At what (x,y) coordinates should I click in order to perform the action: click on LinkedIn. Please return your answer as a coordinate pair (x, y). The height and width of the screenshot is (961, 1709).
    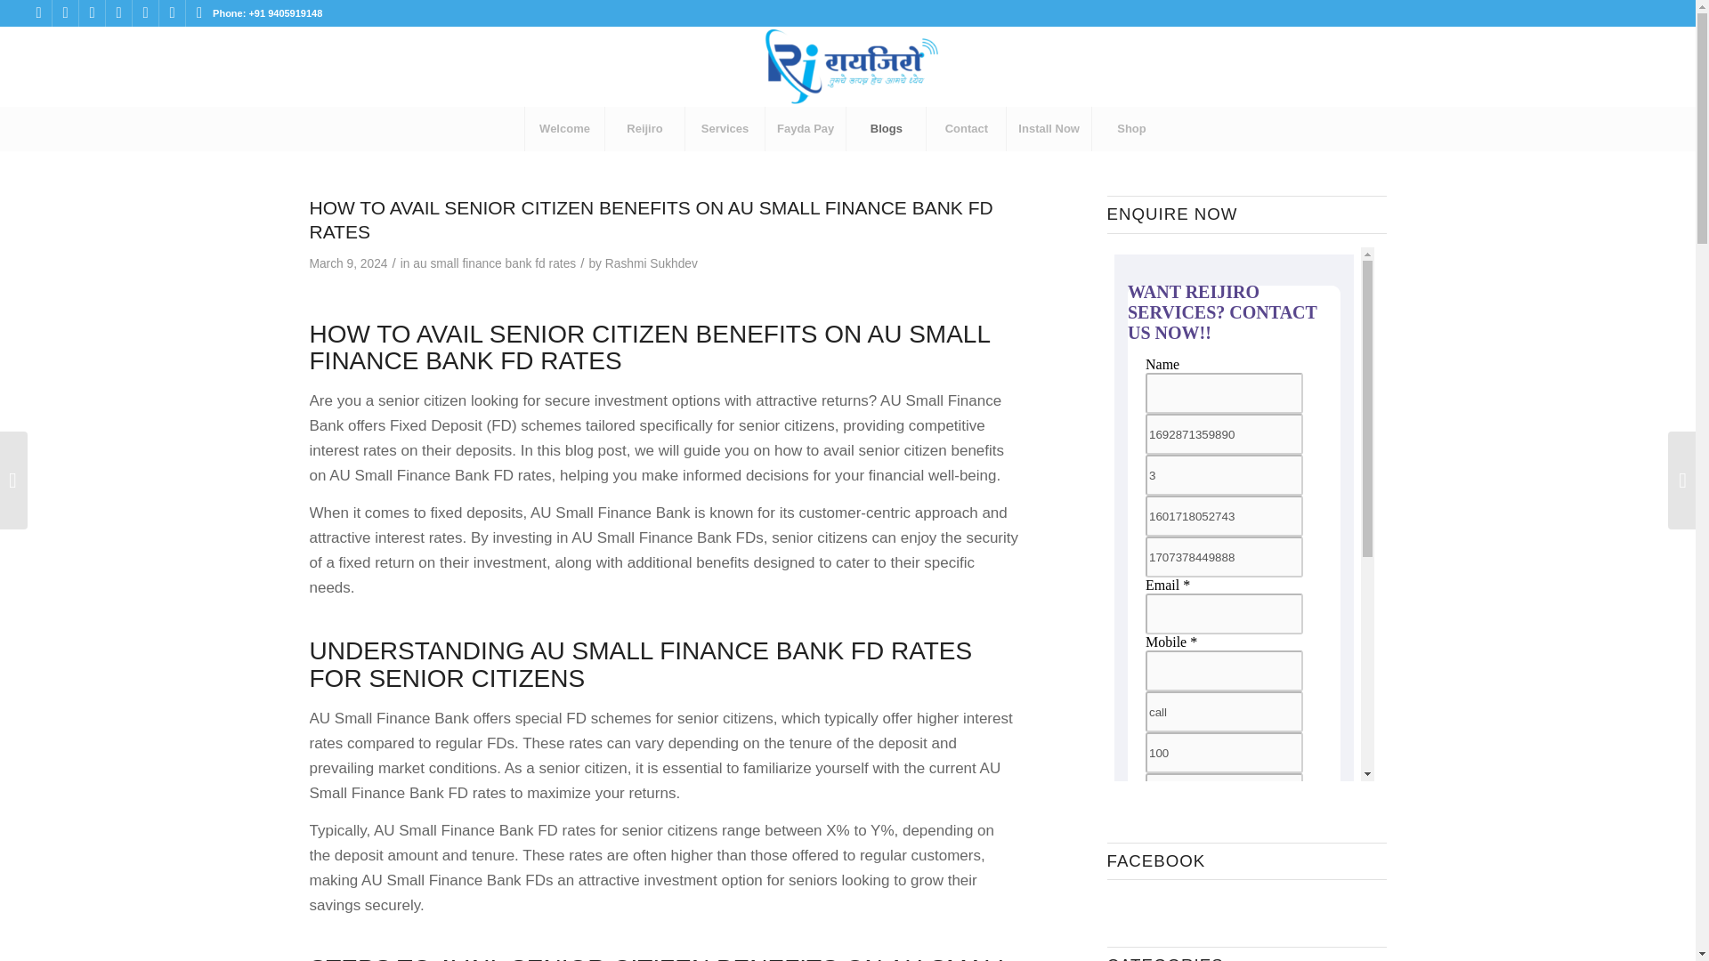
    Looking at the image, I should click on (118, 13).